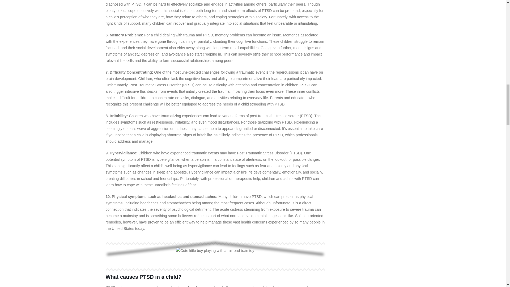  What do you see at coordinates (215, 250) in the screenshot?
I see `Cute little boy playing with a railroad train toy` at bounding box center [215, 250].